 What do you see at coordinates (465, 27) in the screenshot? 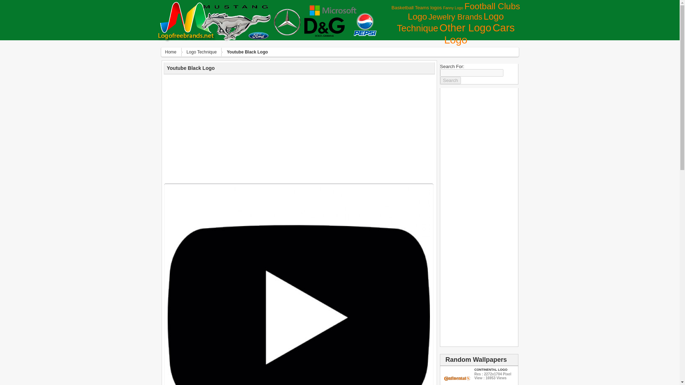
I see `Other Logo` at bounding box center [465, 27].